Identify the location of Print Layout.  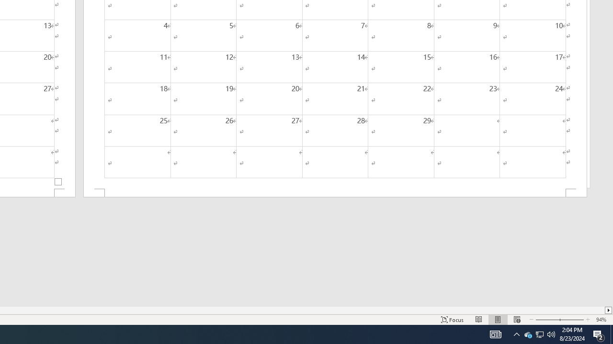
(498, 319).